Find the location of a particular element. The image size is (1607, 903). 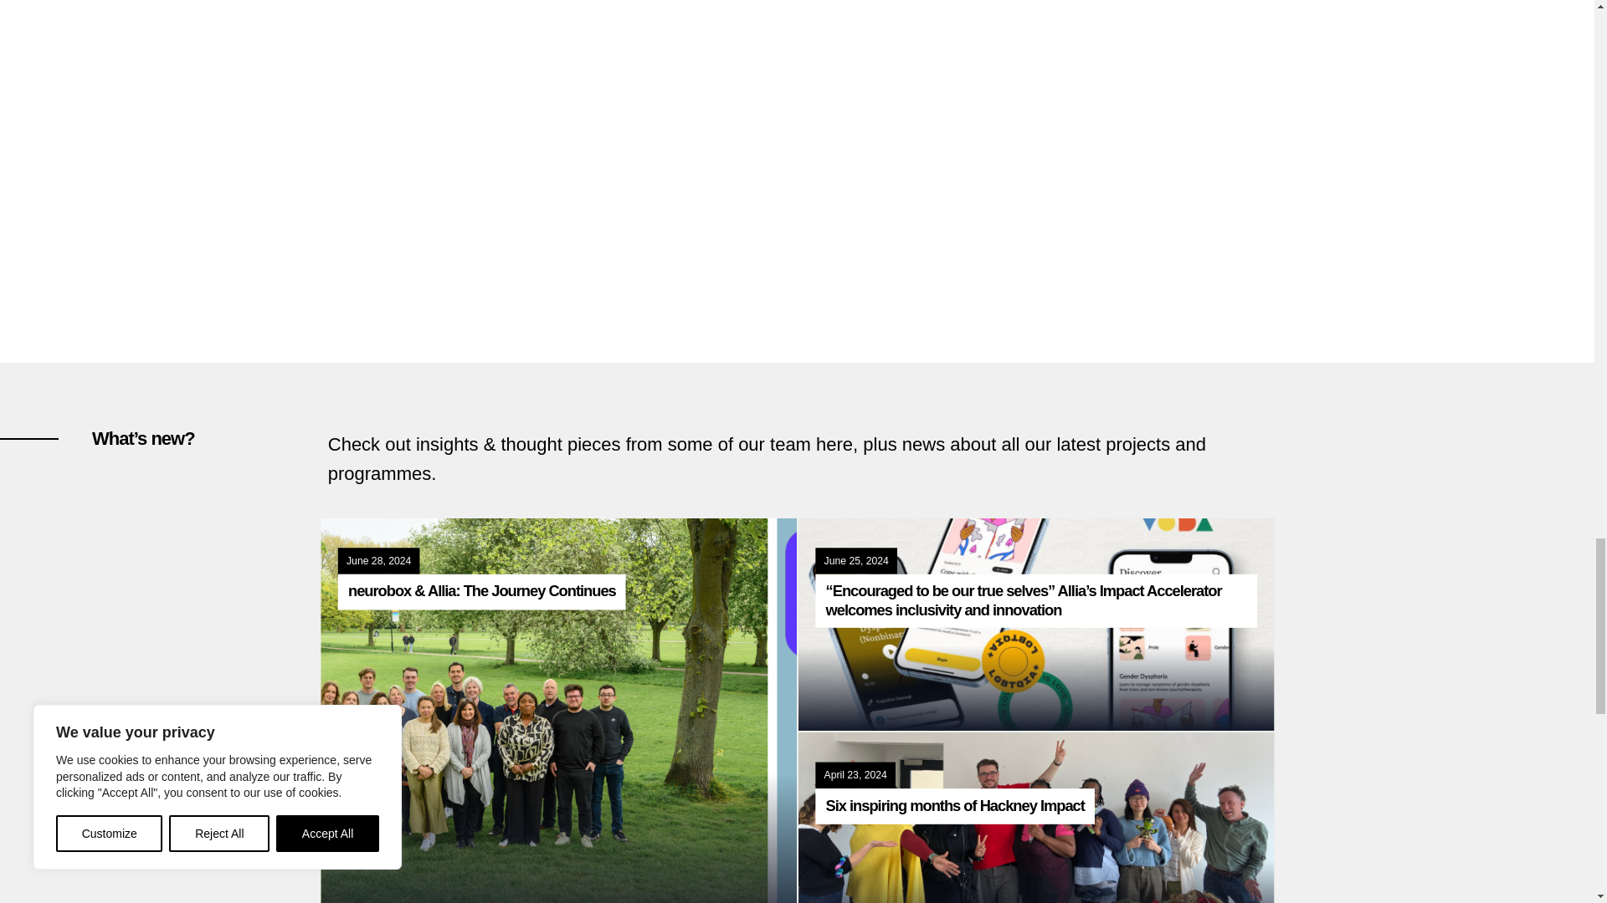

Friday, June, 2024, 10:09 am is located at coordinates (377, 561).